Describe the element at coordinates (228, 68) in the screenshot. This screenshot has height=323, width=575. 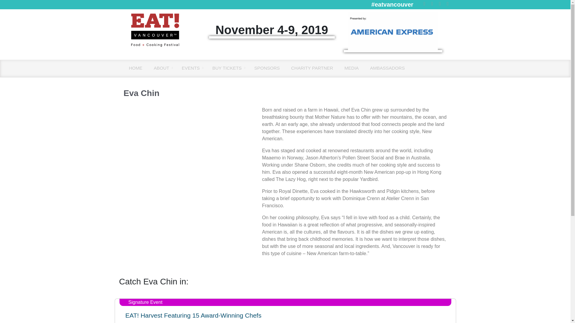
I see `BUY TICKETS` at that location.